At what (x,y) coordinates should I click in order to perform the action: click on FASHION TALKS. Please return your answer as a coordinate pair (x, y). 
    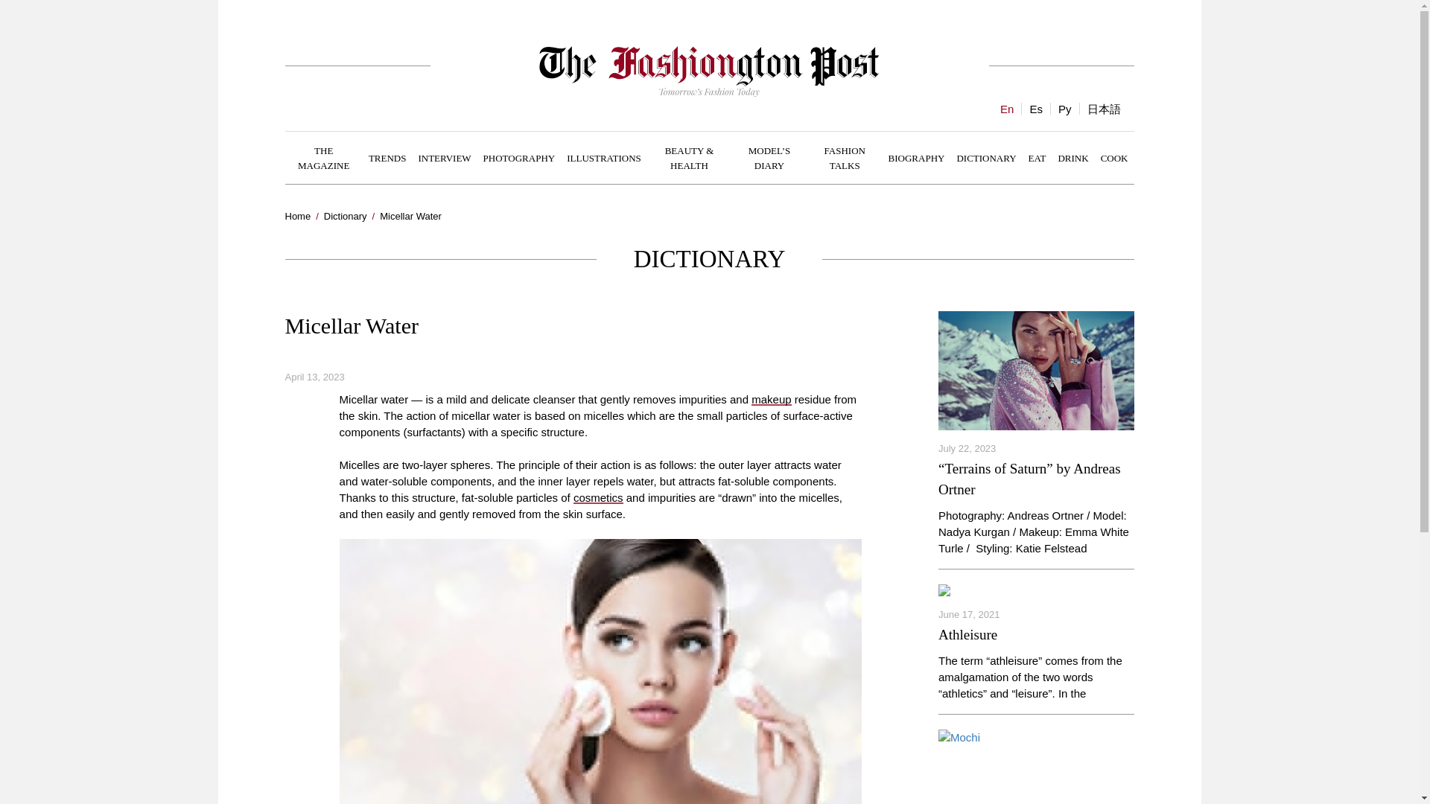
    Looking at the image, I should click on (845, 158).